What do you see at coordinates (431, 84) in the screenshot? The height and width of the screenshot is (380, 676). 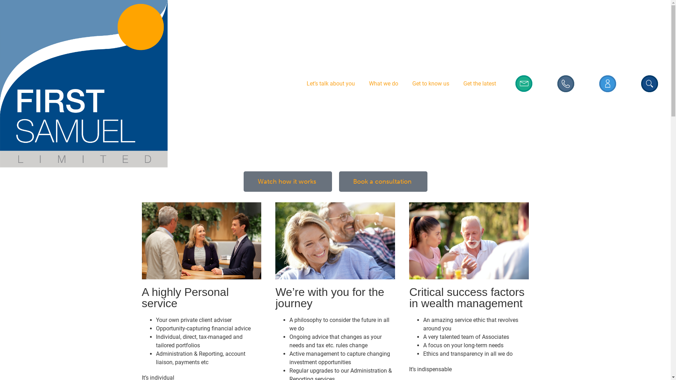 I see `Get to know us` at bounding box center [431, 84].